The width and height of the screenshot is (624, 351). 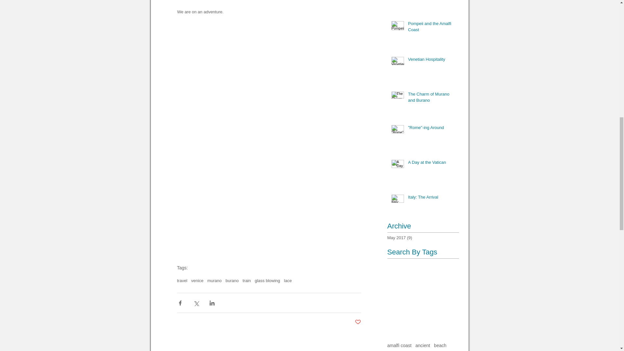 What do you see at coordinates (182, 280) in the screenshot?
I see `travel` at bounding box center [182, 280].